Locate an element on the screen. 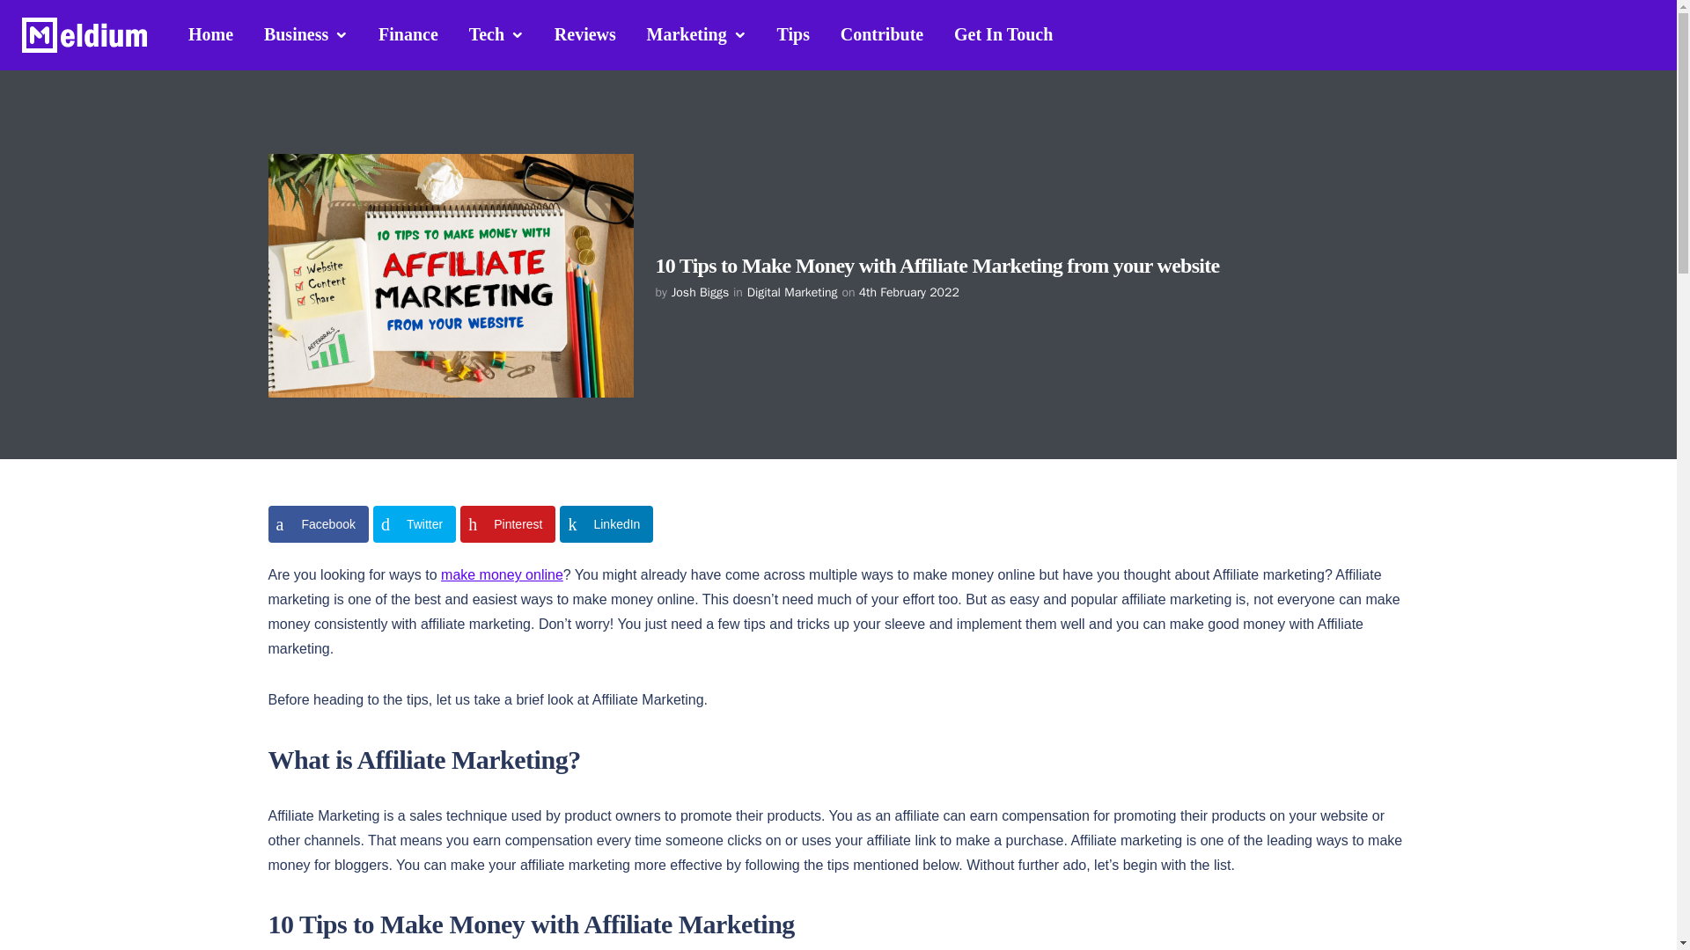  Share on Twitter is located at coordinates (415, 523).